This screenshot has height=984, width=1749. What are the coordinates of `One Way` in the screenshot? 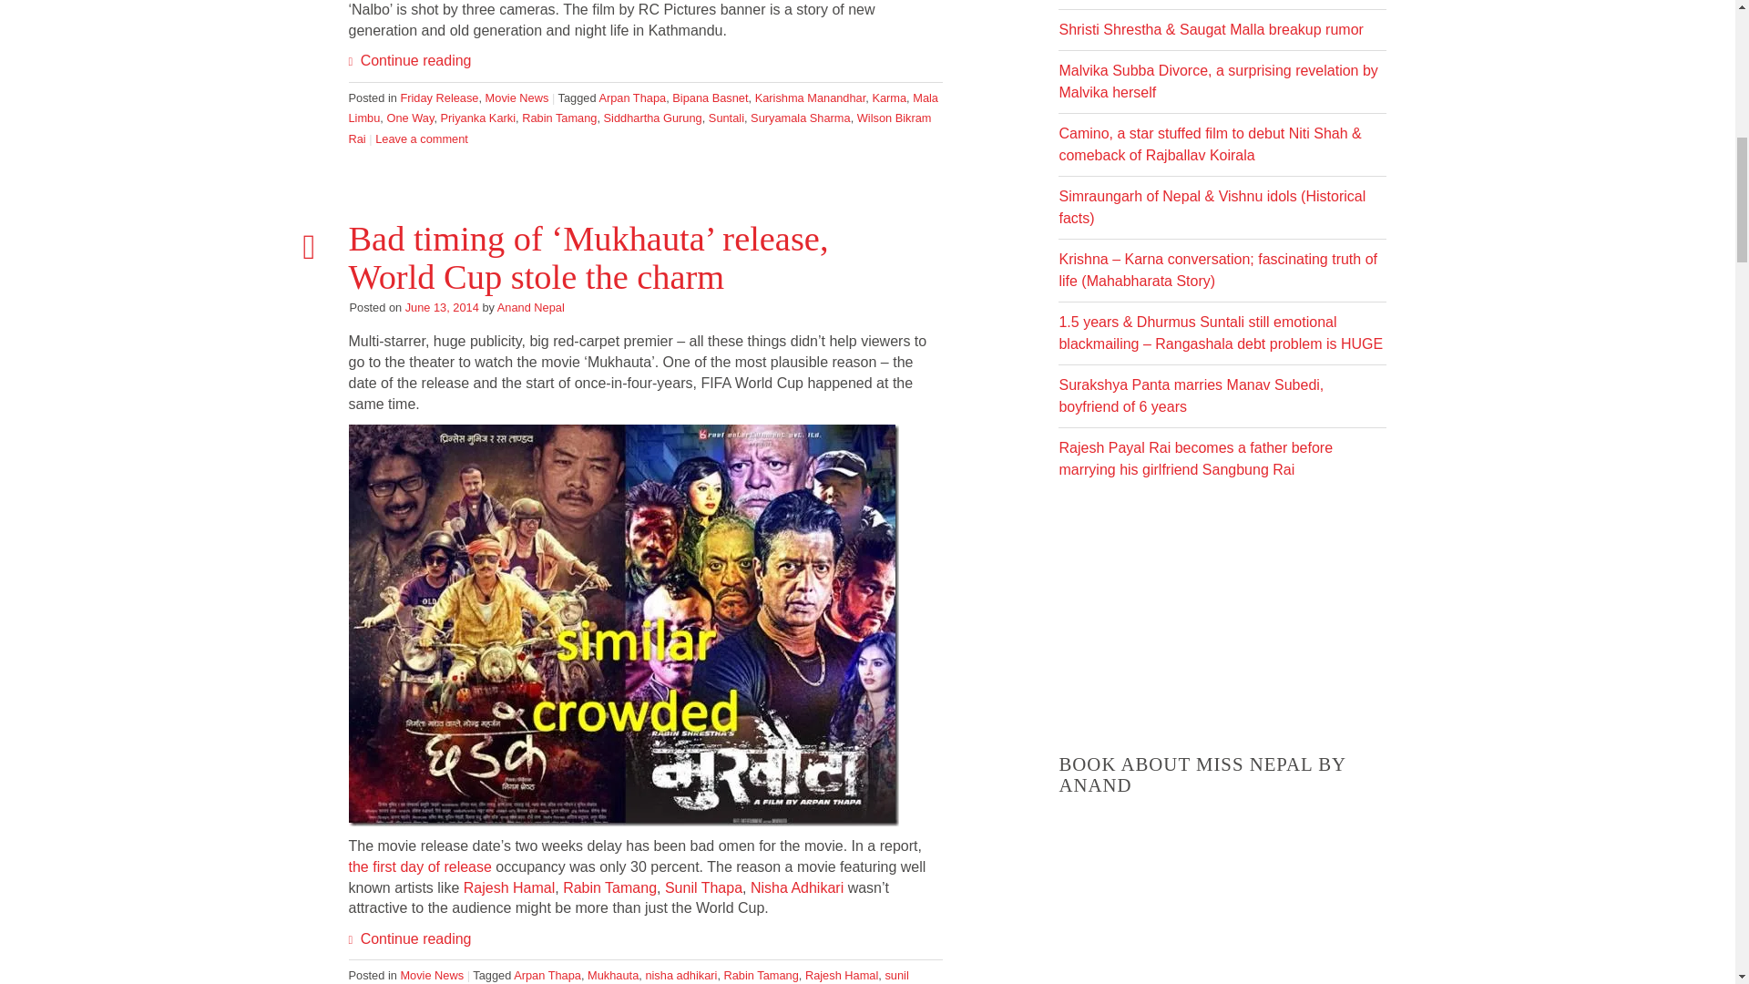 It's located at (410, 118).